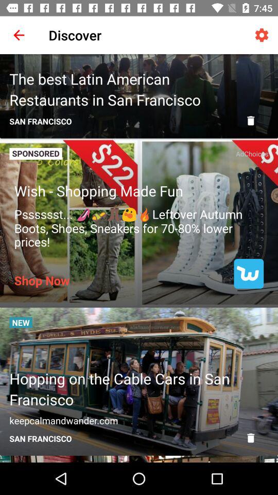  Describe the element at coordinates (251, 121) in the screenshot. I see `delete` at that location.